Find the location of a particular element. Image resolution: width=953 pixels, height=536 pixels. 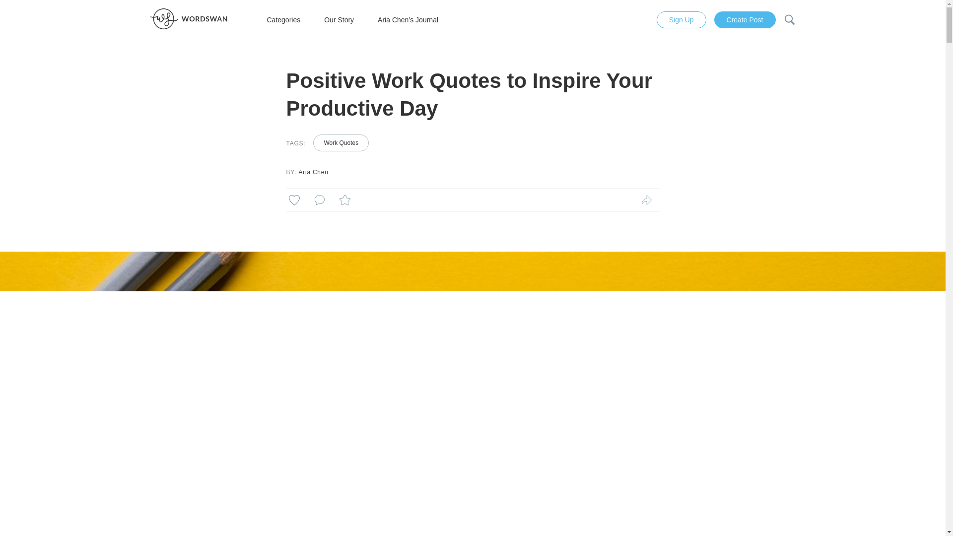

Work Quotes is located at coordinates (341, 143).